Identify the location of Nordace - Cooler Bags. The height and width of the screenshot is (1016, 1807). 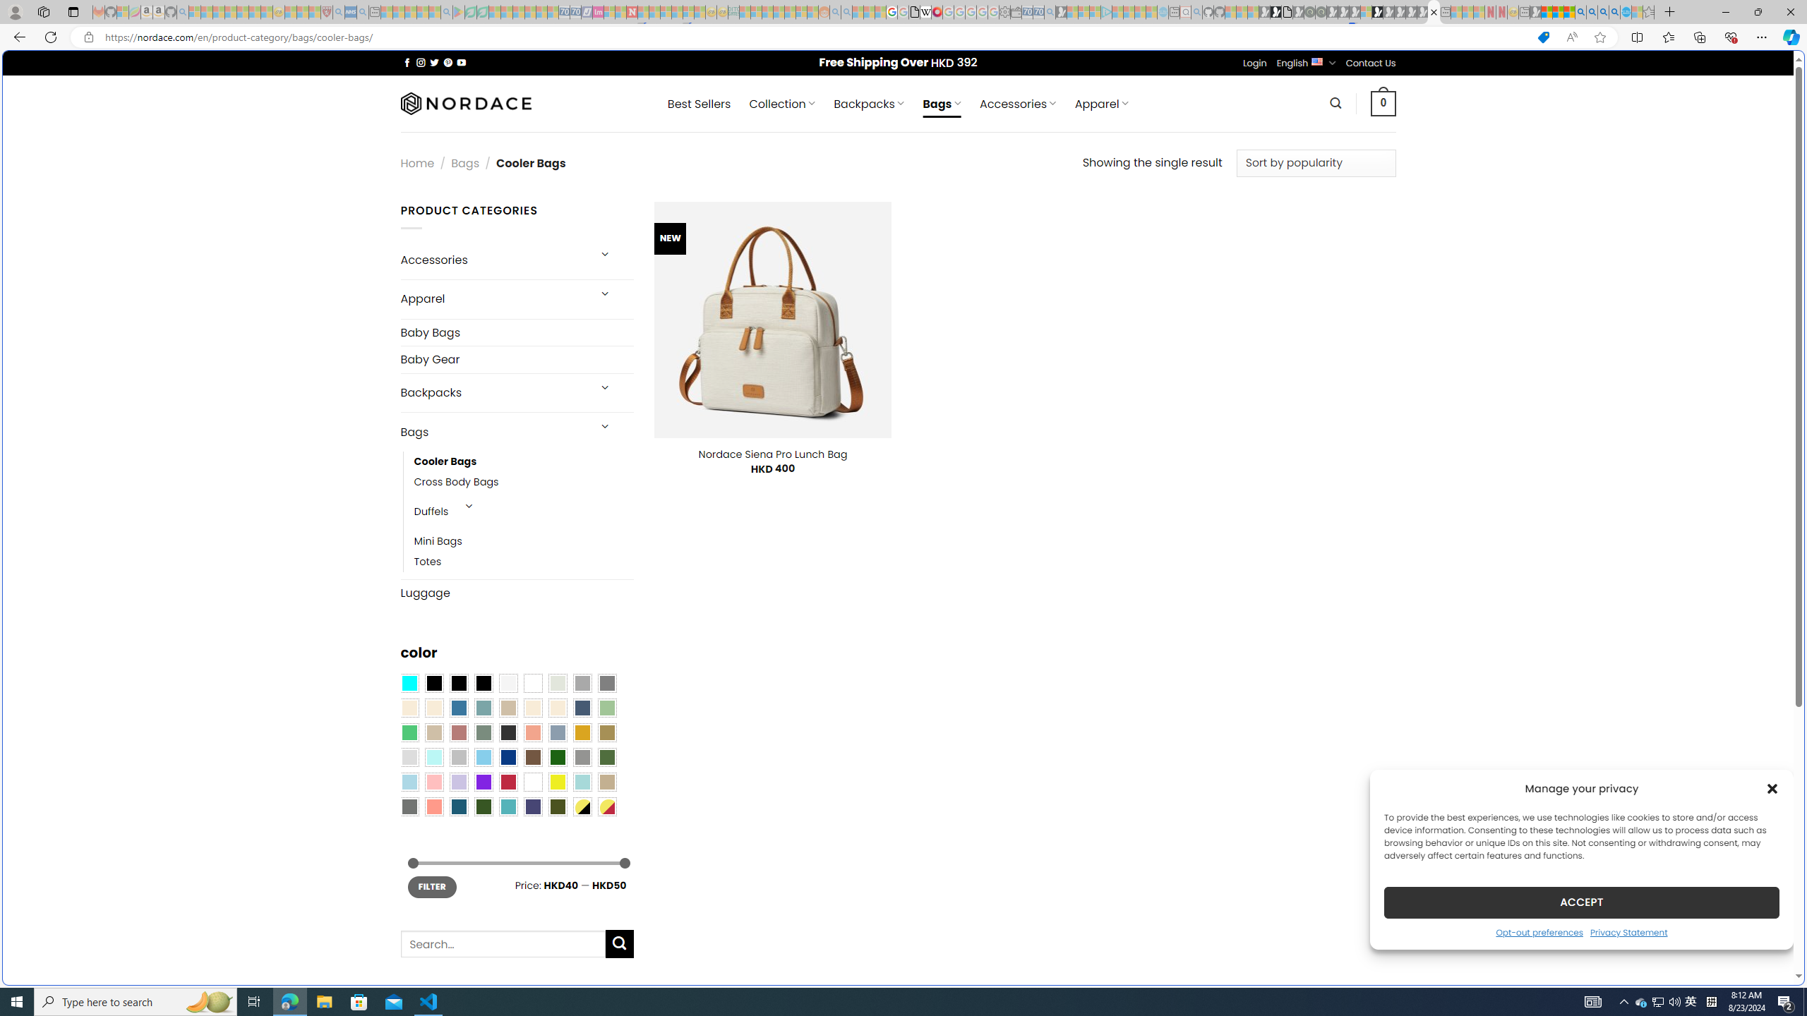
(1434, 12).